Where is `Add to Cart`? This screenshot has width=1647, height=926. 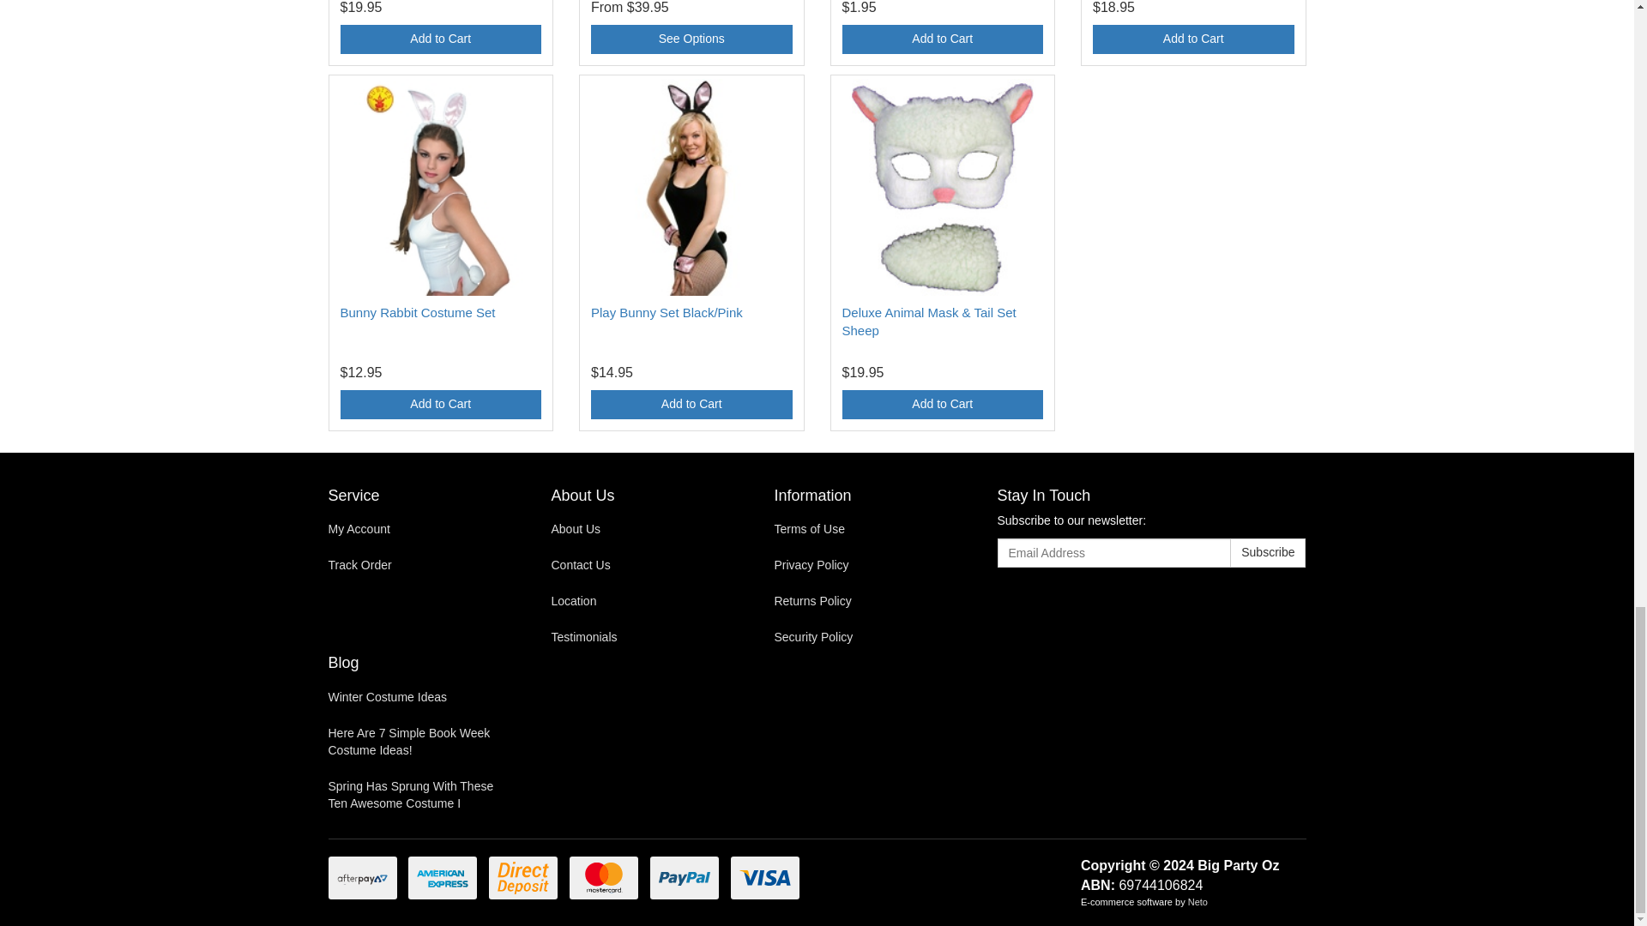 Add to Cart is located at coordinates (943, 39).